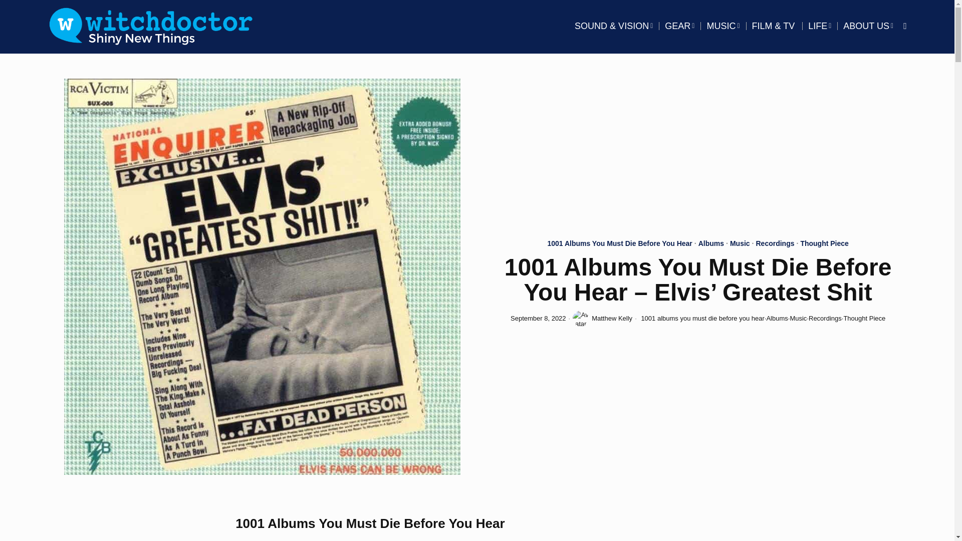 This screenshot has width=962, height=541. I want to click on GEAR, so click(679, 26).